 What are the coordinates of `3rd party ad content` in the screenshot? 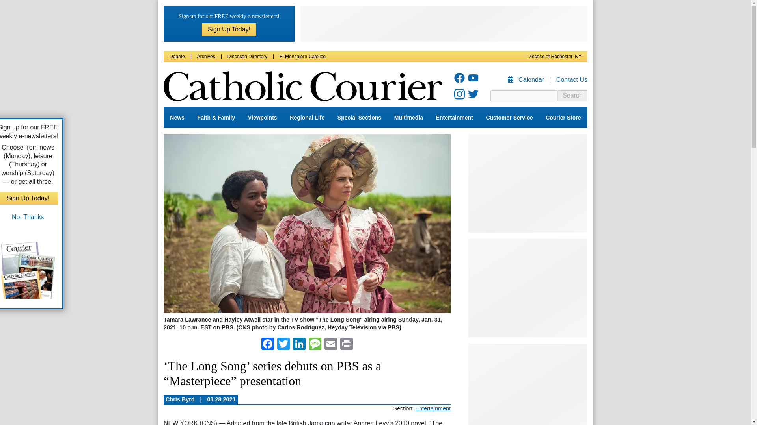 It's located at (528, 183).